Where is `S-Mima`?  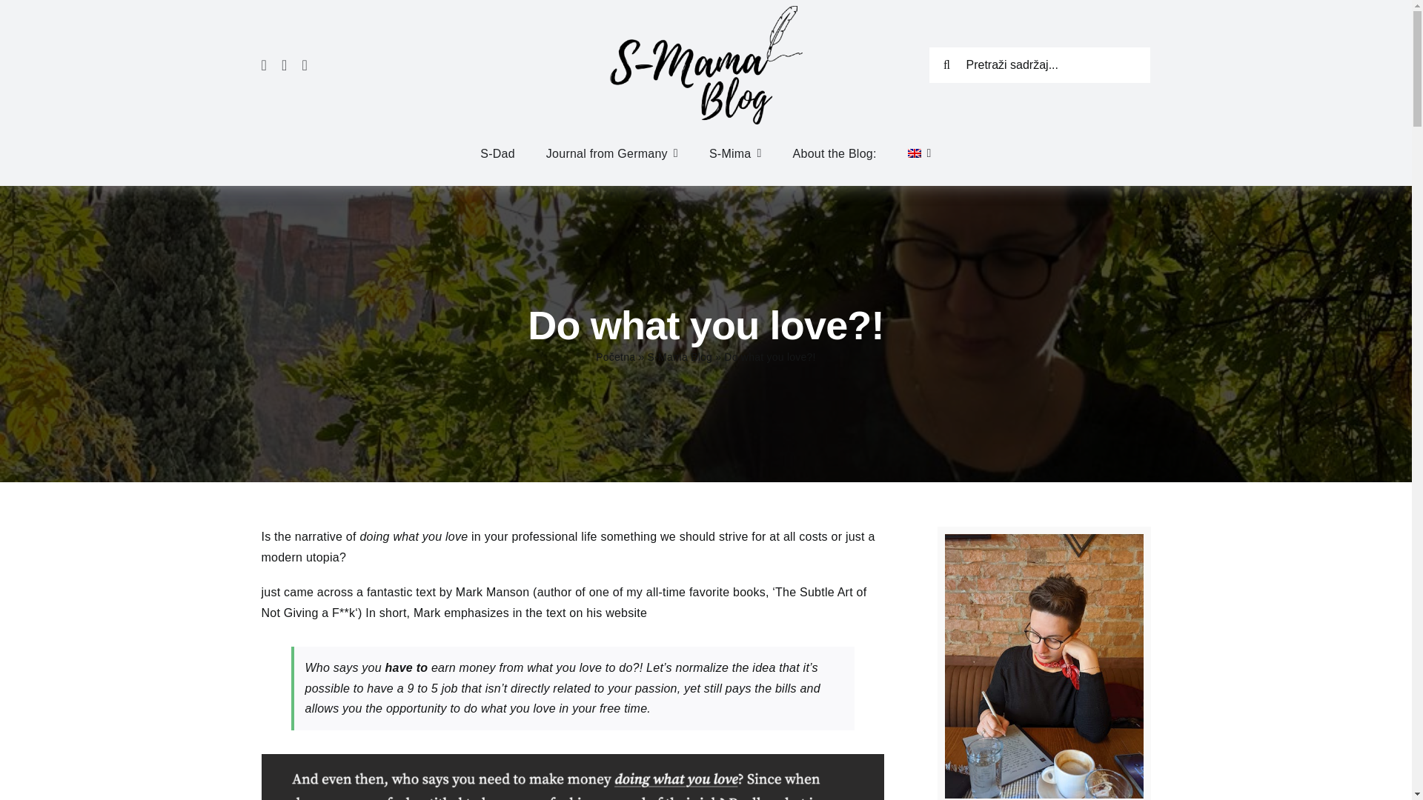 S-Mima is located at coordinates (735, 154).